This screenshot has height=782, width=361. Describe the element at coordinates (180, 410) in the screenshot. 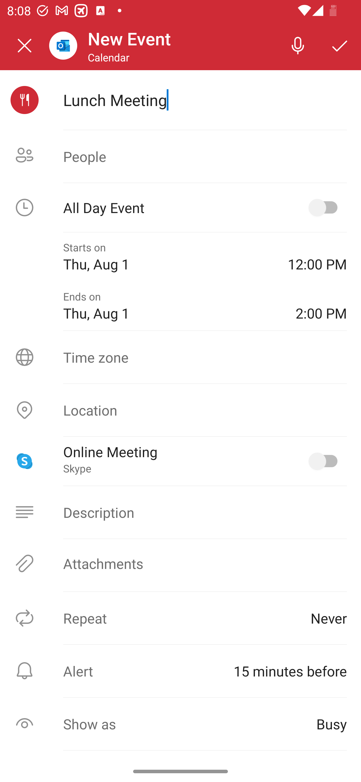

I see `Location` at that location.